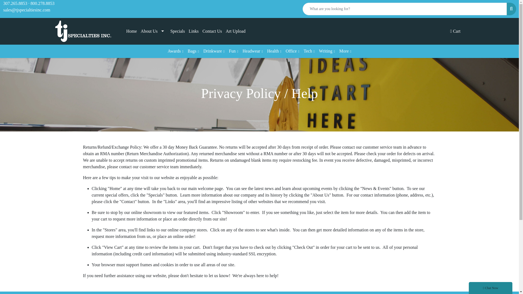 This screenshot has width=523, height=294. Describe the element at coordinates (42, 3) in the screenshot. I see `800.278.8853` at that location.